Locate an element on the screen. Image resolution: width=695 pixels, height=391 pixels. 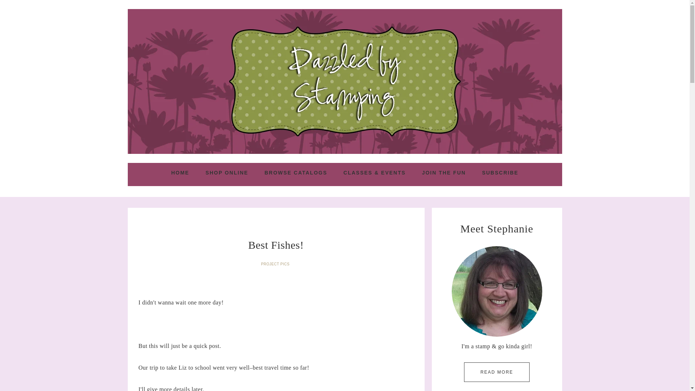
BROWSE CATALOGS is located at coordinates (295, 173).